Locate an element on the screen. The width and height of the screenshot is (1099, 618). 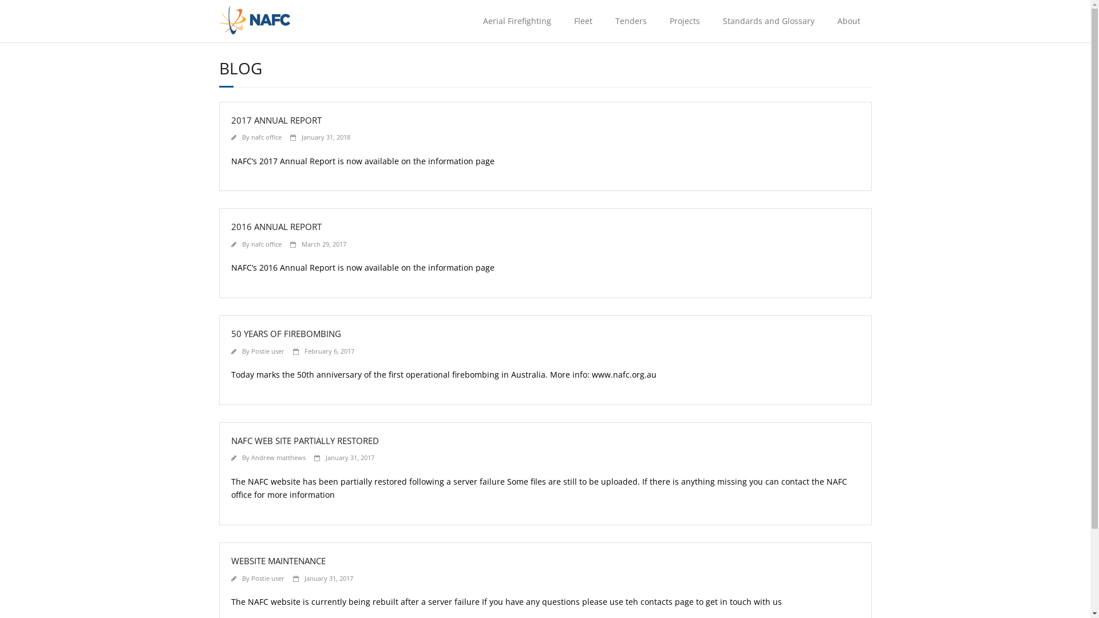
January 31, 2018 is located at coordinates (325, 137).